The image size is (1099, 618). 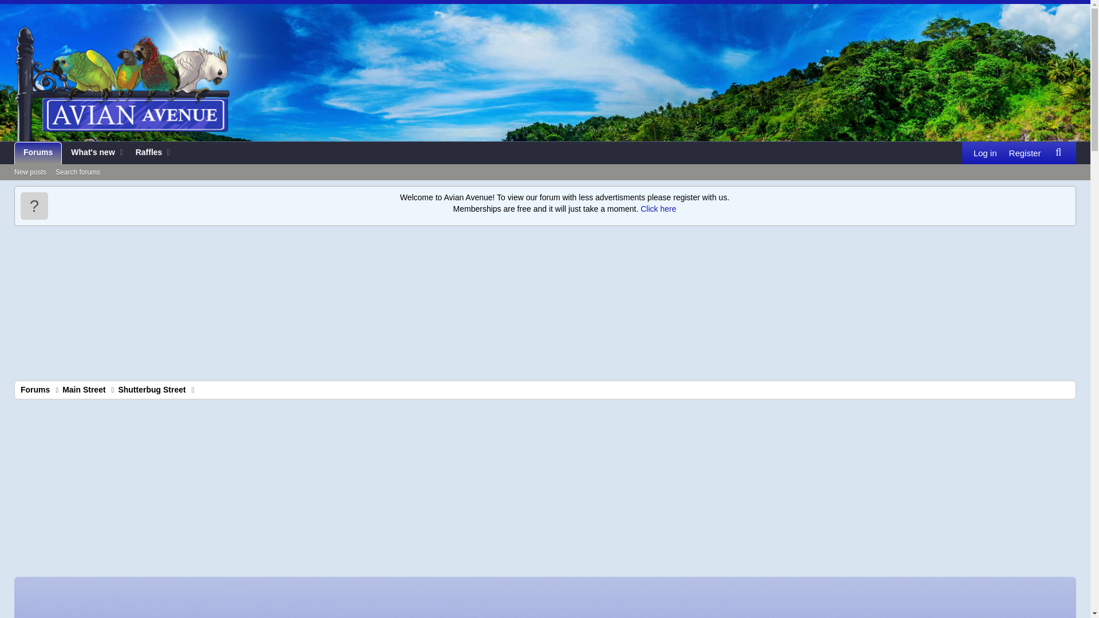 What do you see at coordinates (1025, 153) in the screenshot?
I see `Register` at bounding box center [1025, 153].